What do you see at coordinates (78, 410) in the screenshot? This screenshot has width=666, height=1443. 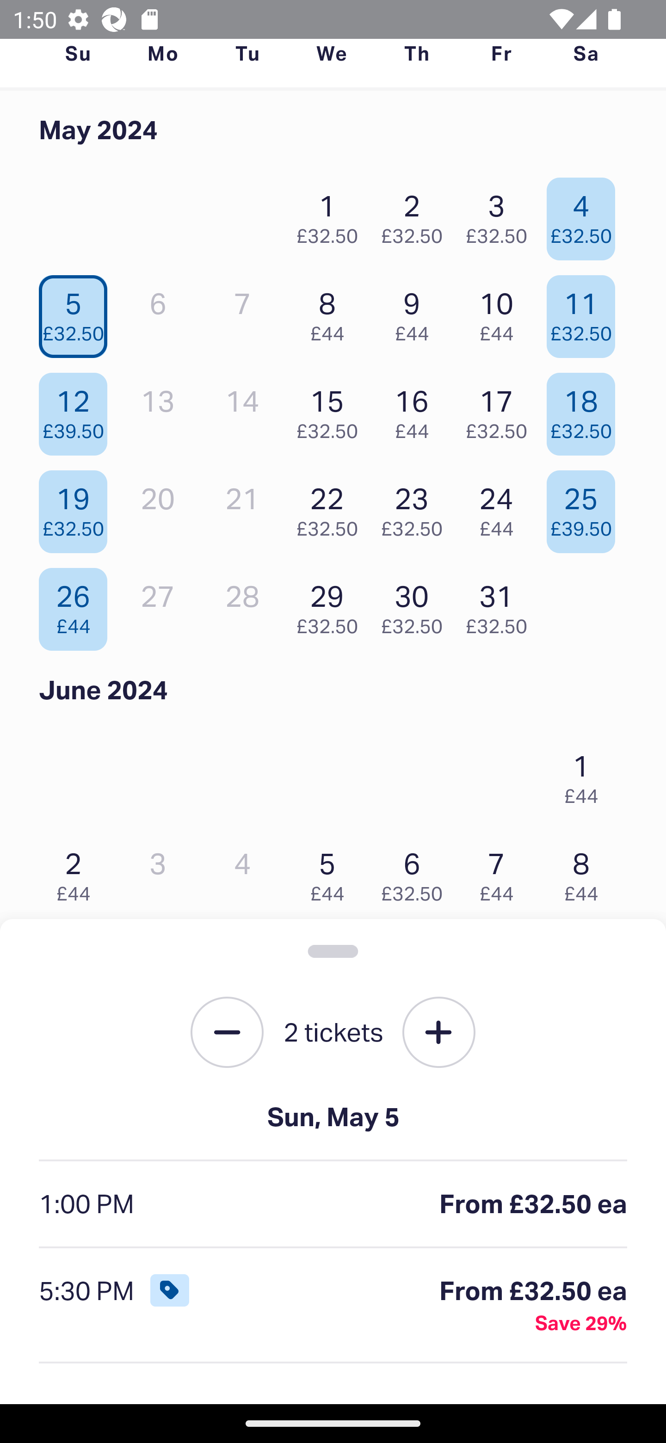 I see `12 £39.50` at bounding box center [78, 410].